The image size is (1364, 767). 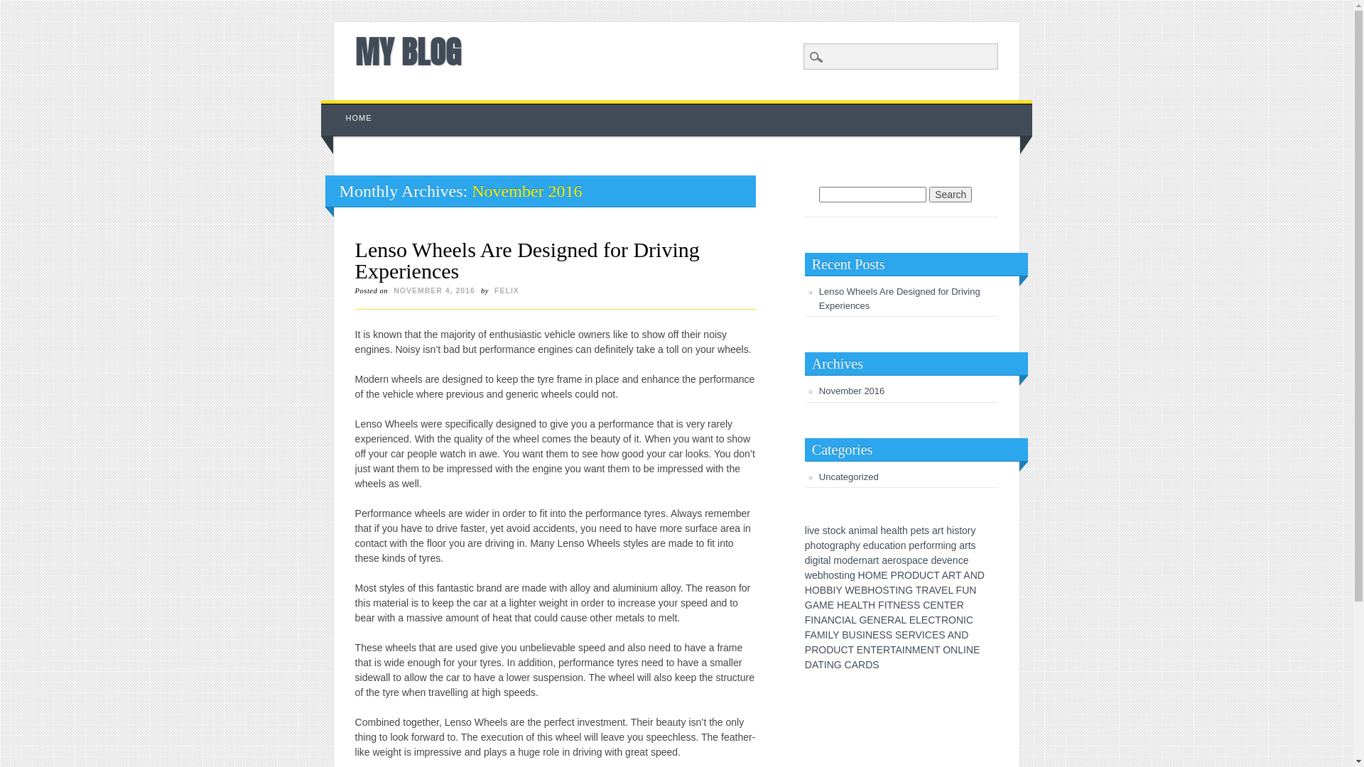 What do you see at coordinates (872, 605) in the screenshot?
I see `H` at bounding box center [872, 605].